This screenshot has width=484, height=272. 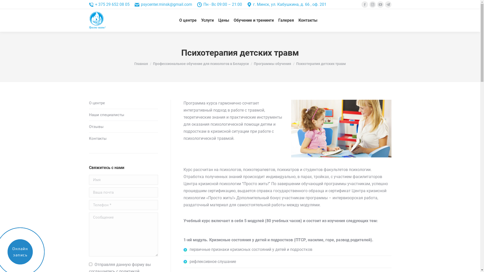 I want to click on psycenter.minsk@gmail.com, so click(x=163, y=5).